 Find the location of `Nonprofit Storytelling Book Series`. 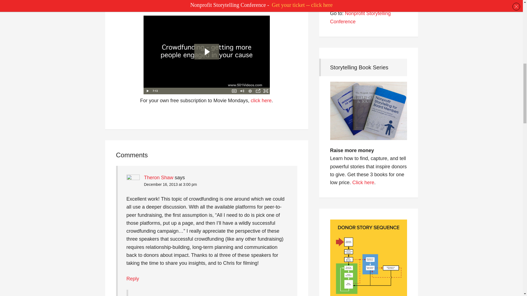

Nonprofit Storytelling Book Series is located at coordinates (363, 183).